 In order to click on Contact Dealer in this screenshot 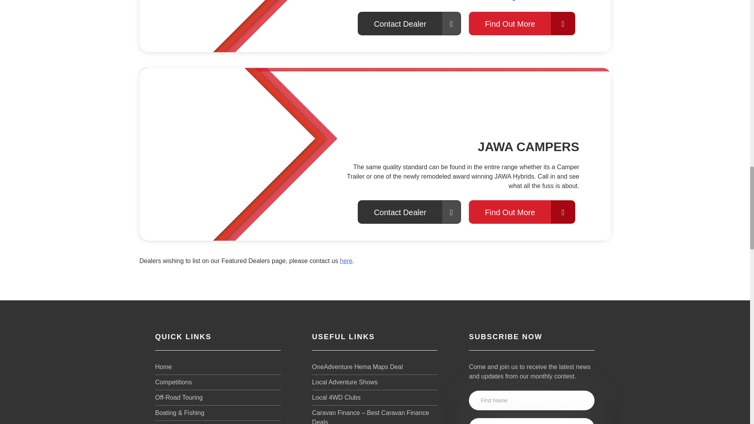, I will do `click(409, 24)`.